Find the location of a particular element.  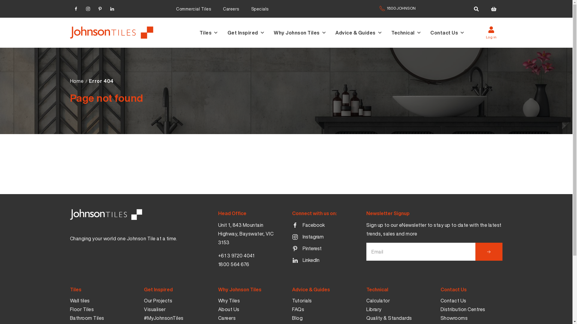

Advice & Guides is located at coordinates (363, 33).